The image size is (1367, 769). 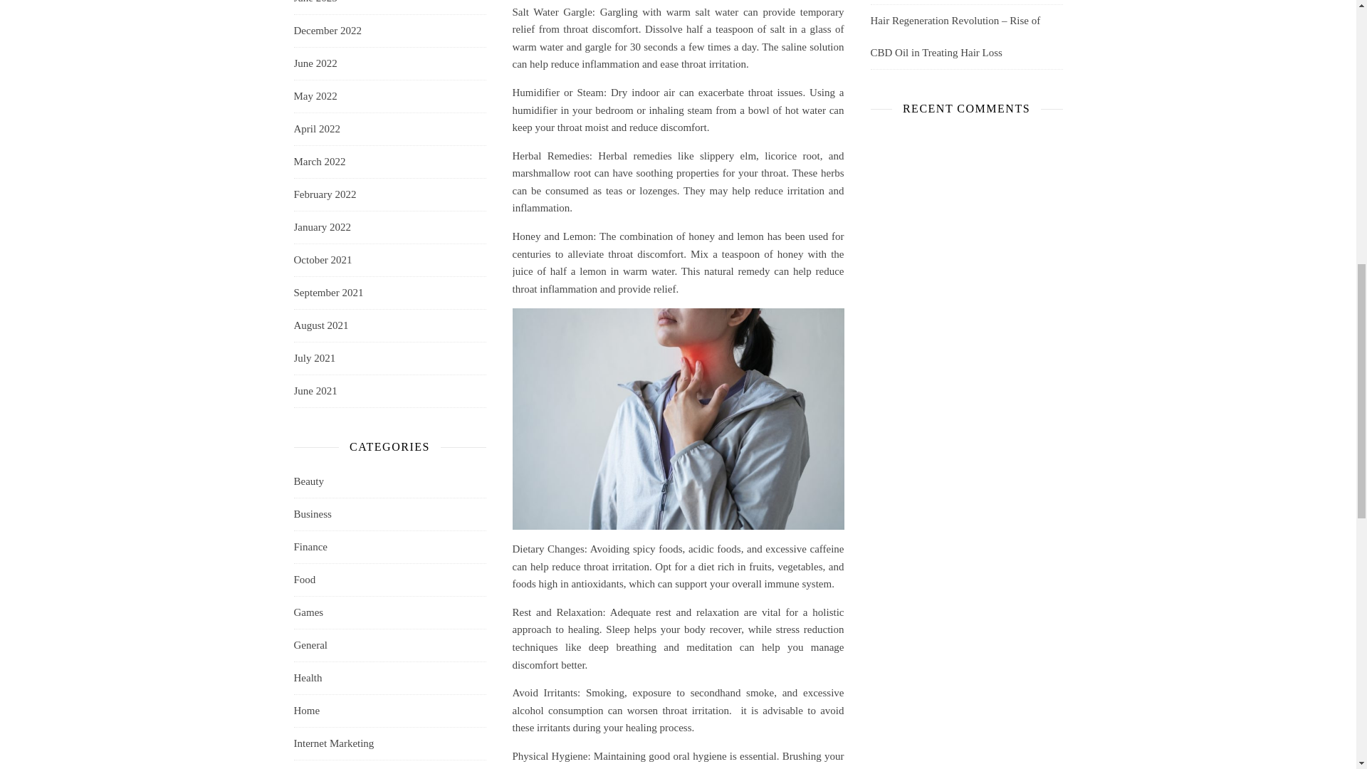 I want to click on Games, so click(x=308, y=612).